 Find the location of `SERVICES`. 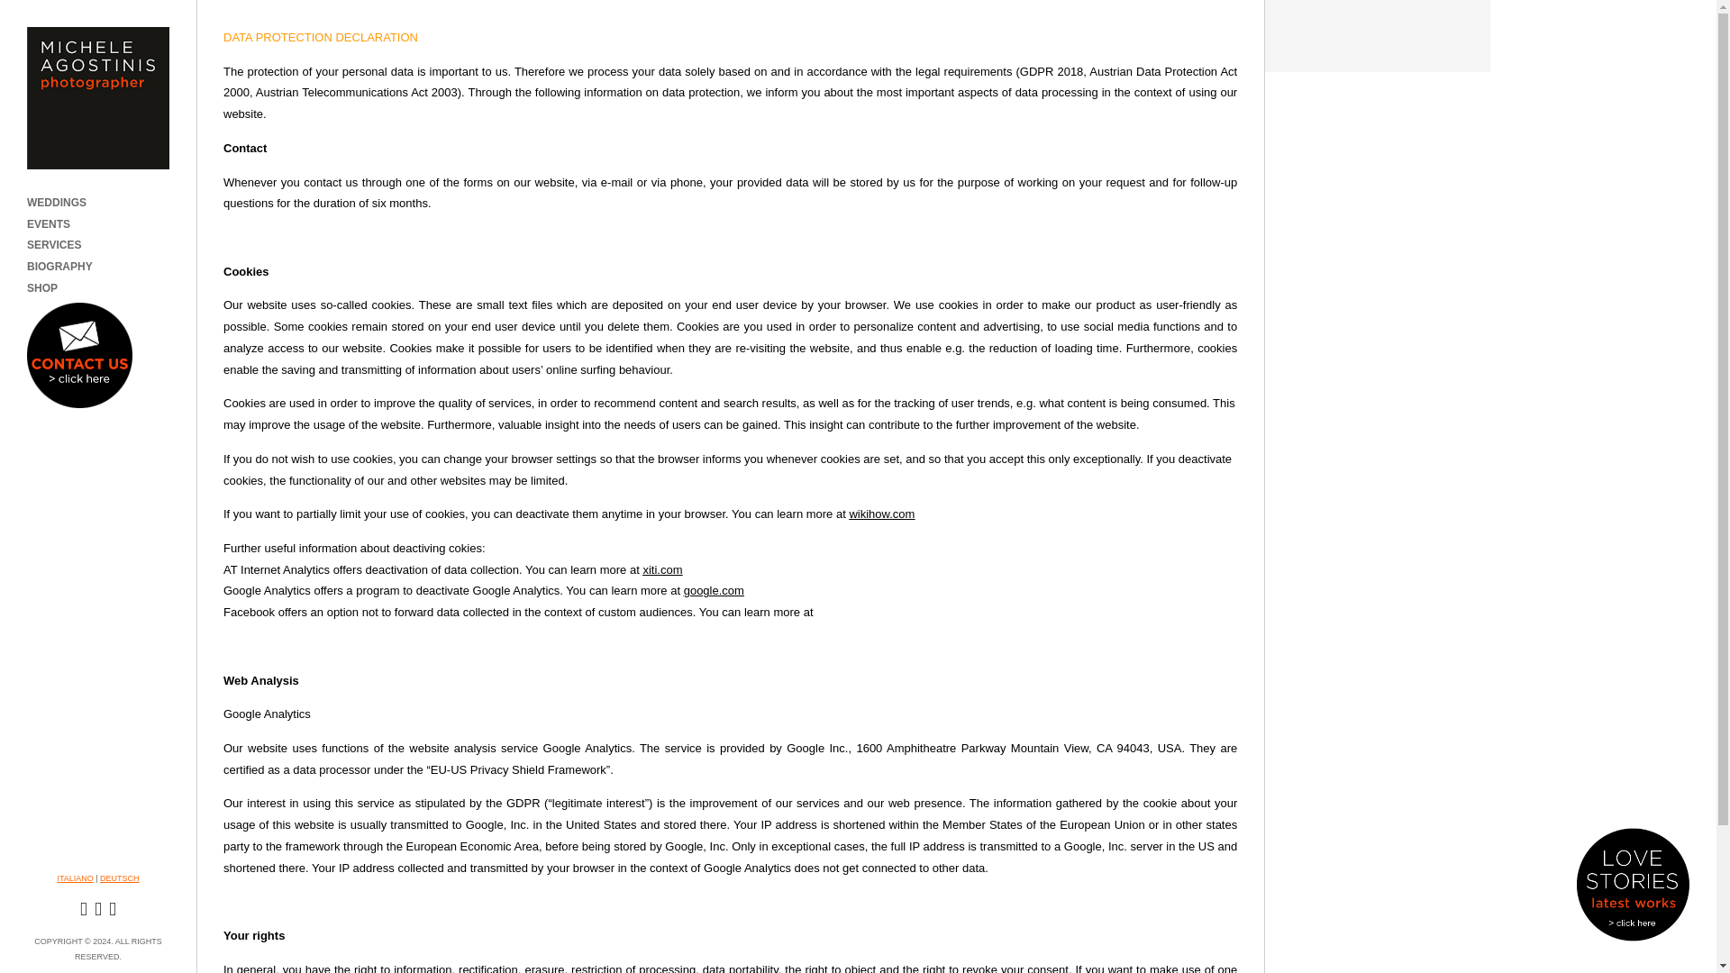

SERVICES is located at coordinates (54, 245).